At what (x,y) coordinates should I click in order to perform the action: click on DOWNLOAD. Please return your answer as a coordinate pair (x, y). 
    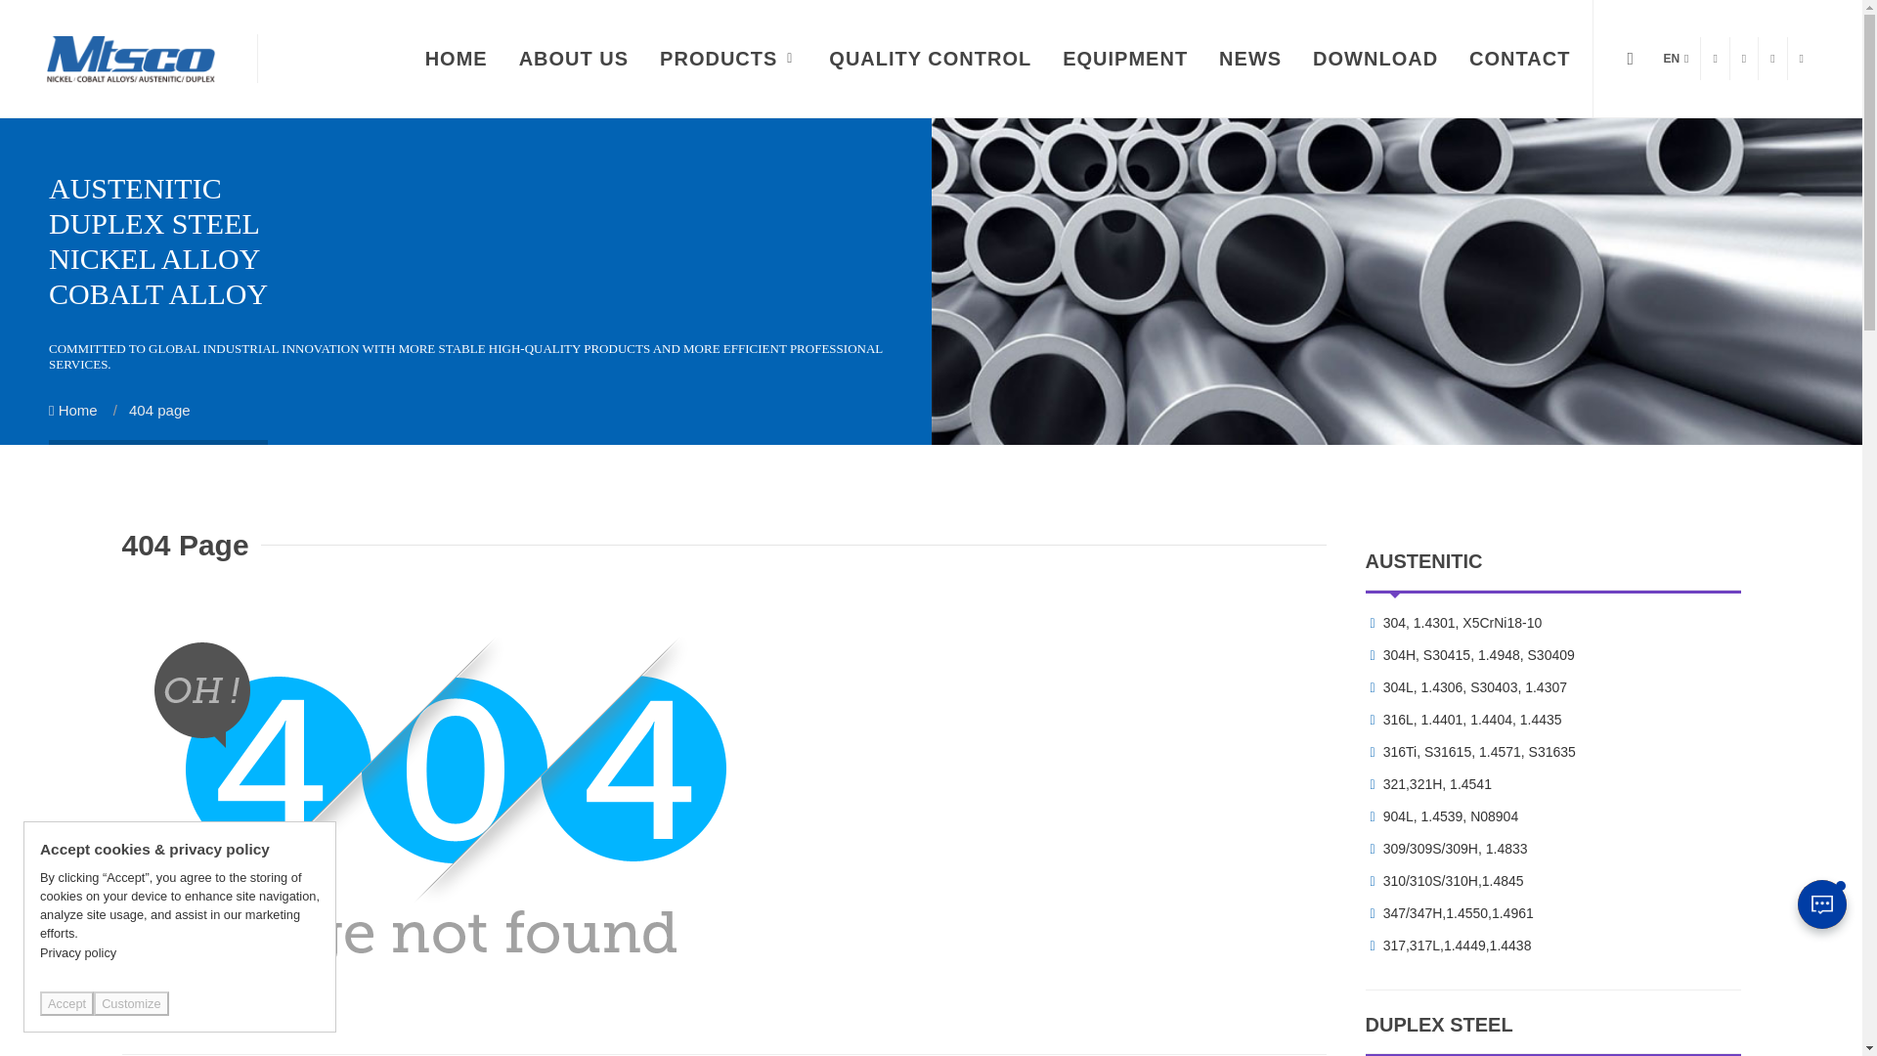
    Looking at the image, I should click on (1375, 59).